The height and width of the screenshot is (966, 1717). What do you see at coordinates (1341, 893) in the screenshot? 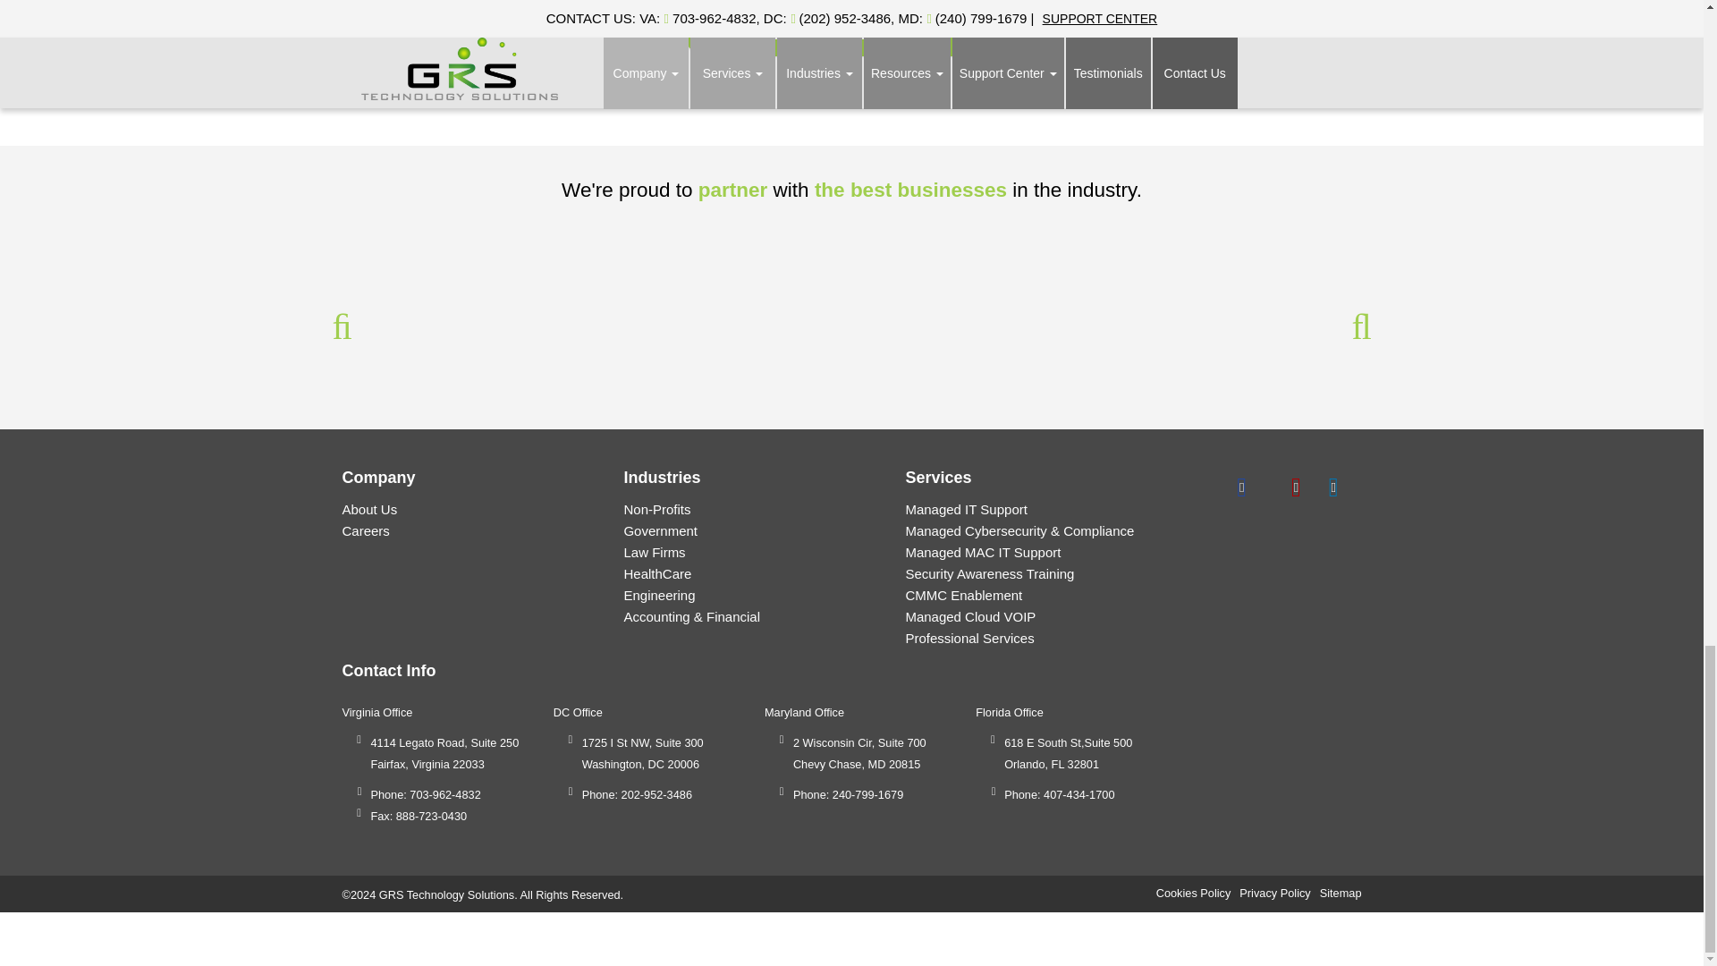
I see `Sitemap` at bounding box center [1341, 893].